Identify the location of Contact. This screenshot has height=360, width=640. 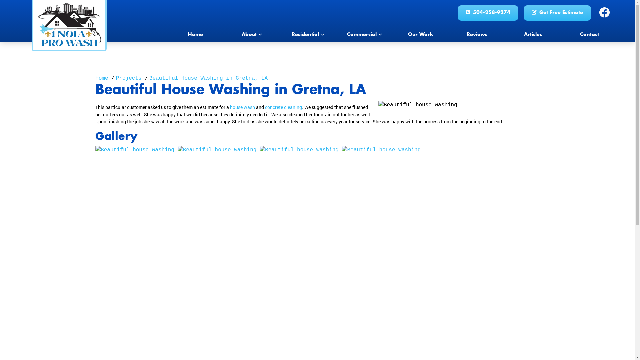
(589, 35).